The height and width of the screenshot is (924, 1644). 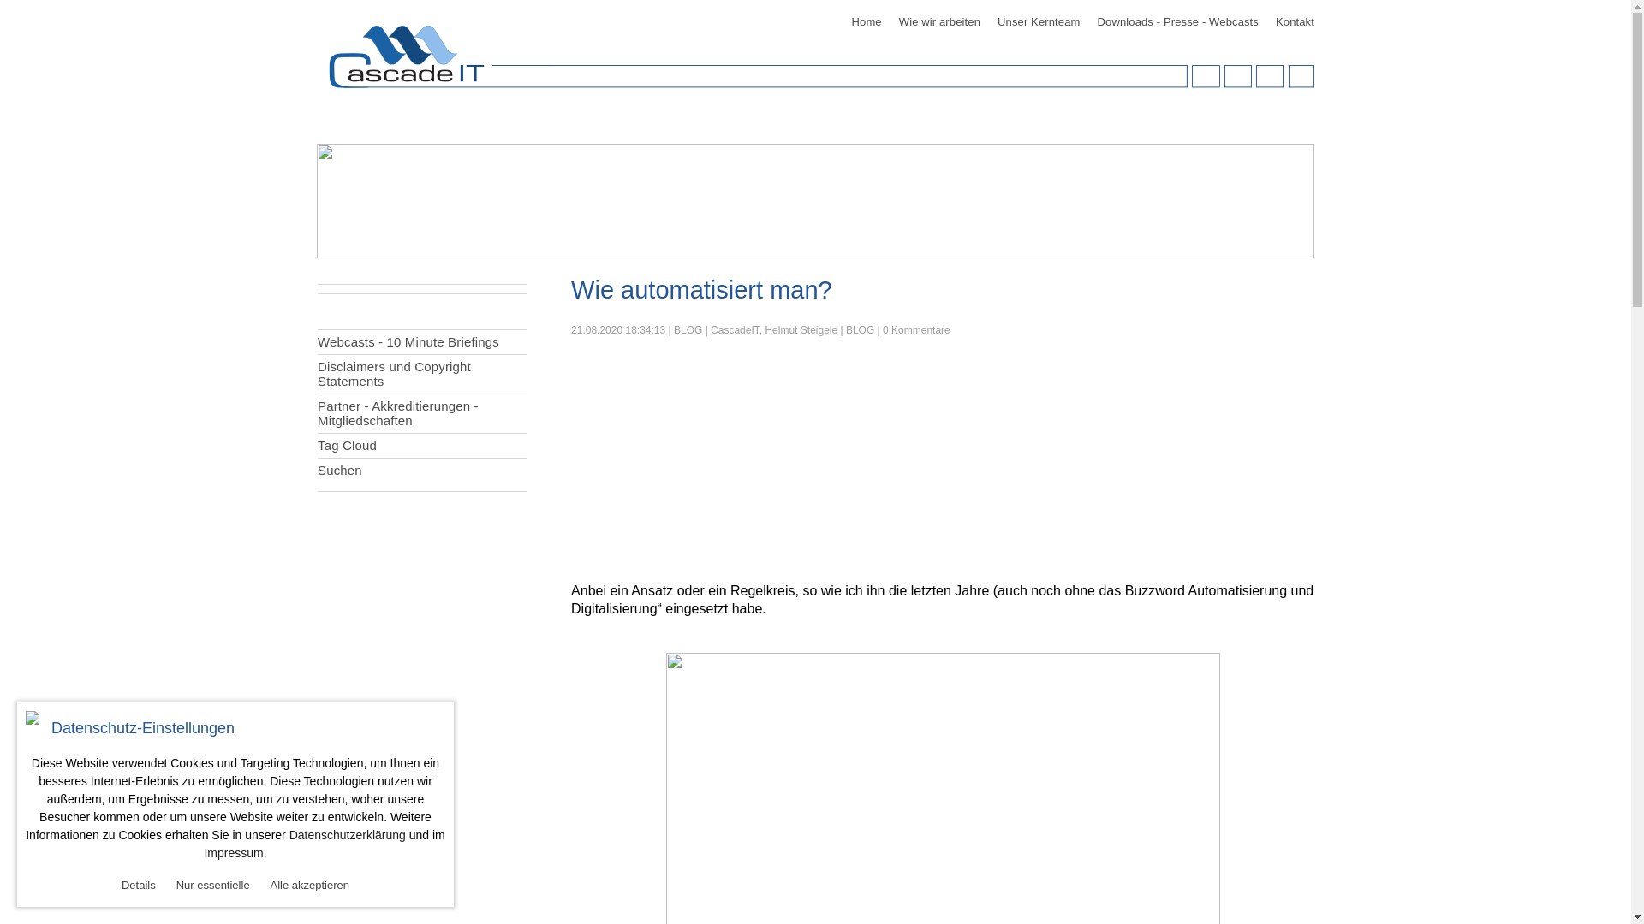 I want to click on Tag Cloud, so click(x=423, y=445).